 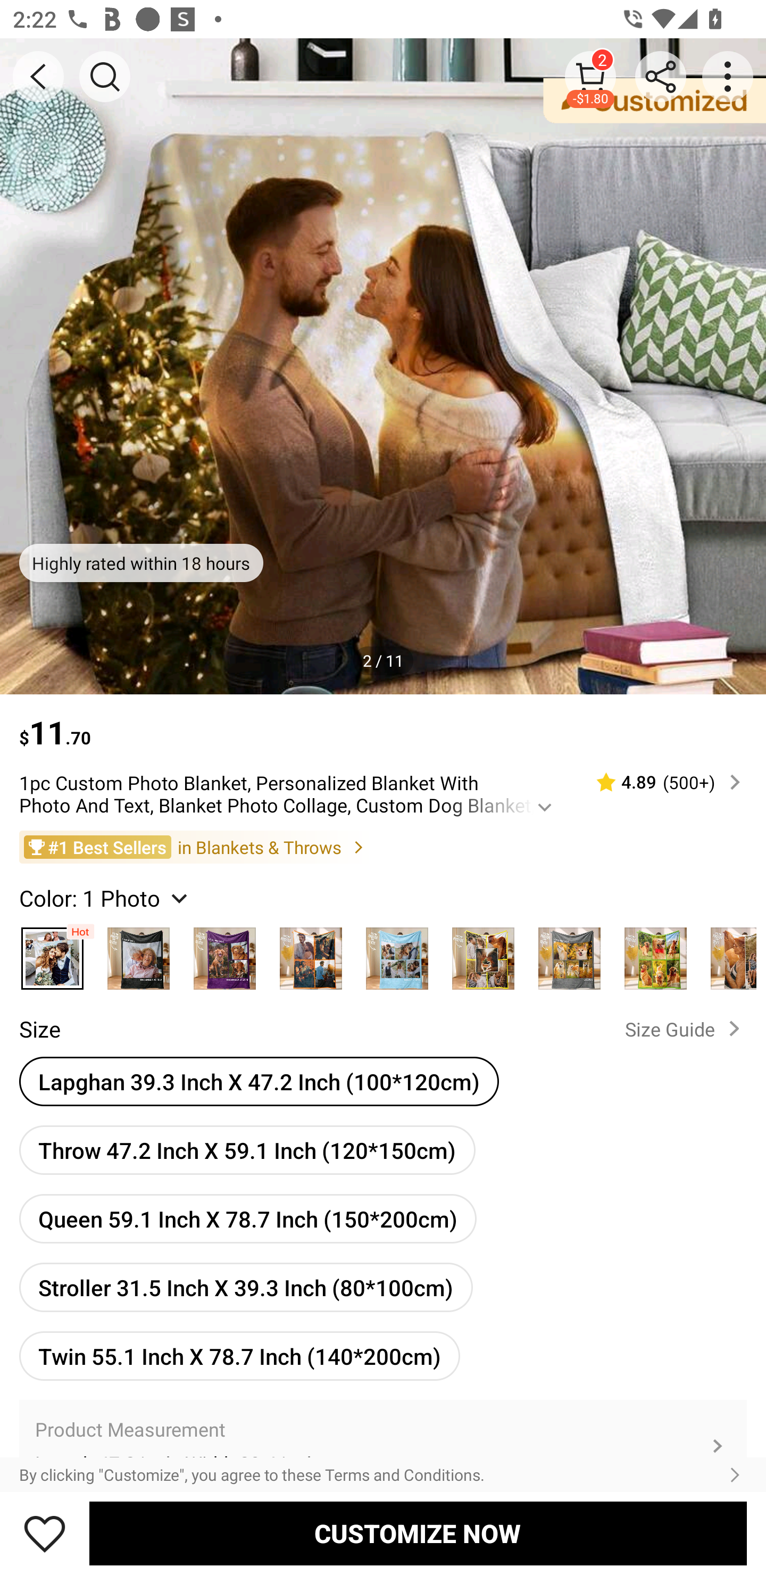 I want to click on 2 / 11, so click(x=383, y=660).